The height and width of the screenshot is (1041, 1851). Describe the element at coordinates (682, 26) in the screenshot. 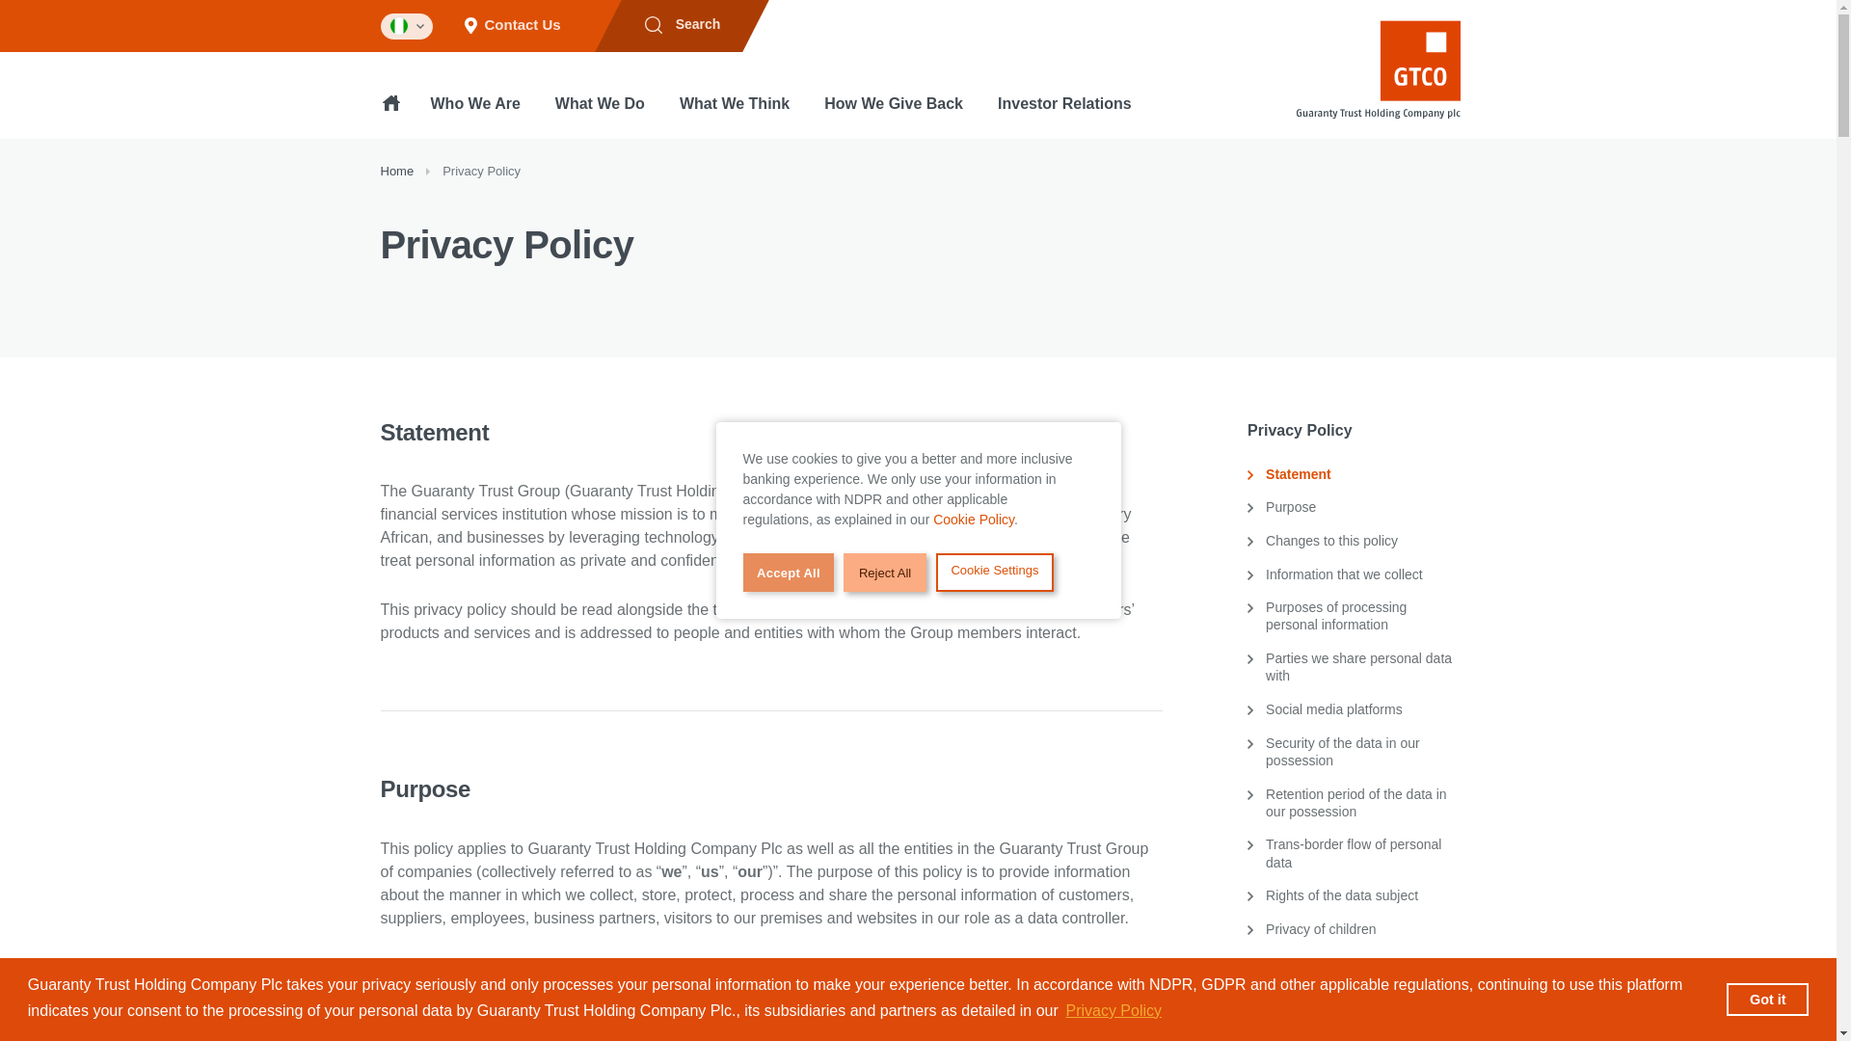

I see `Search` at that location.